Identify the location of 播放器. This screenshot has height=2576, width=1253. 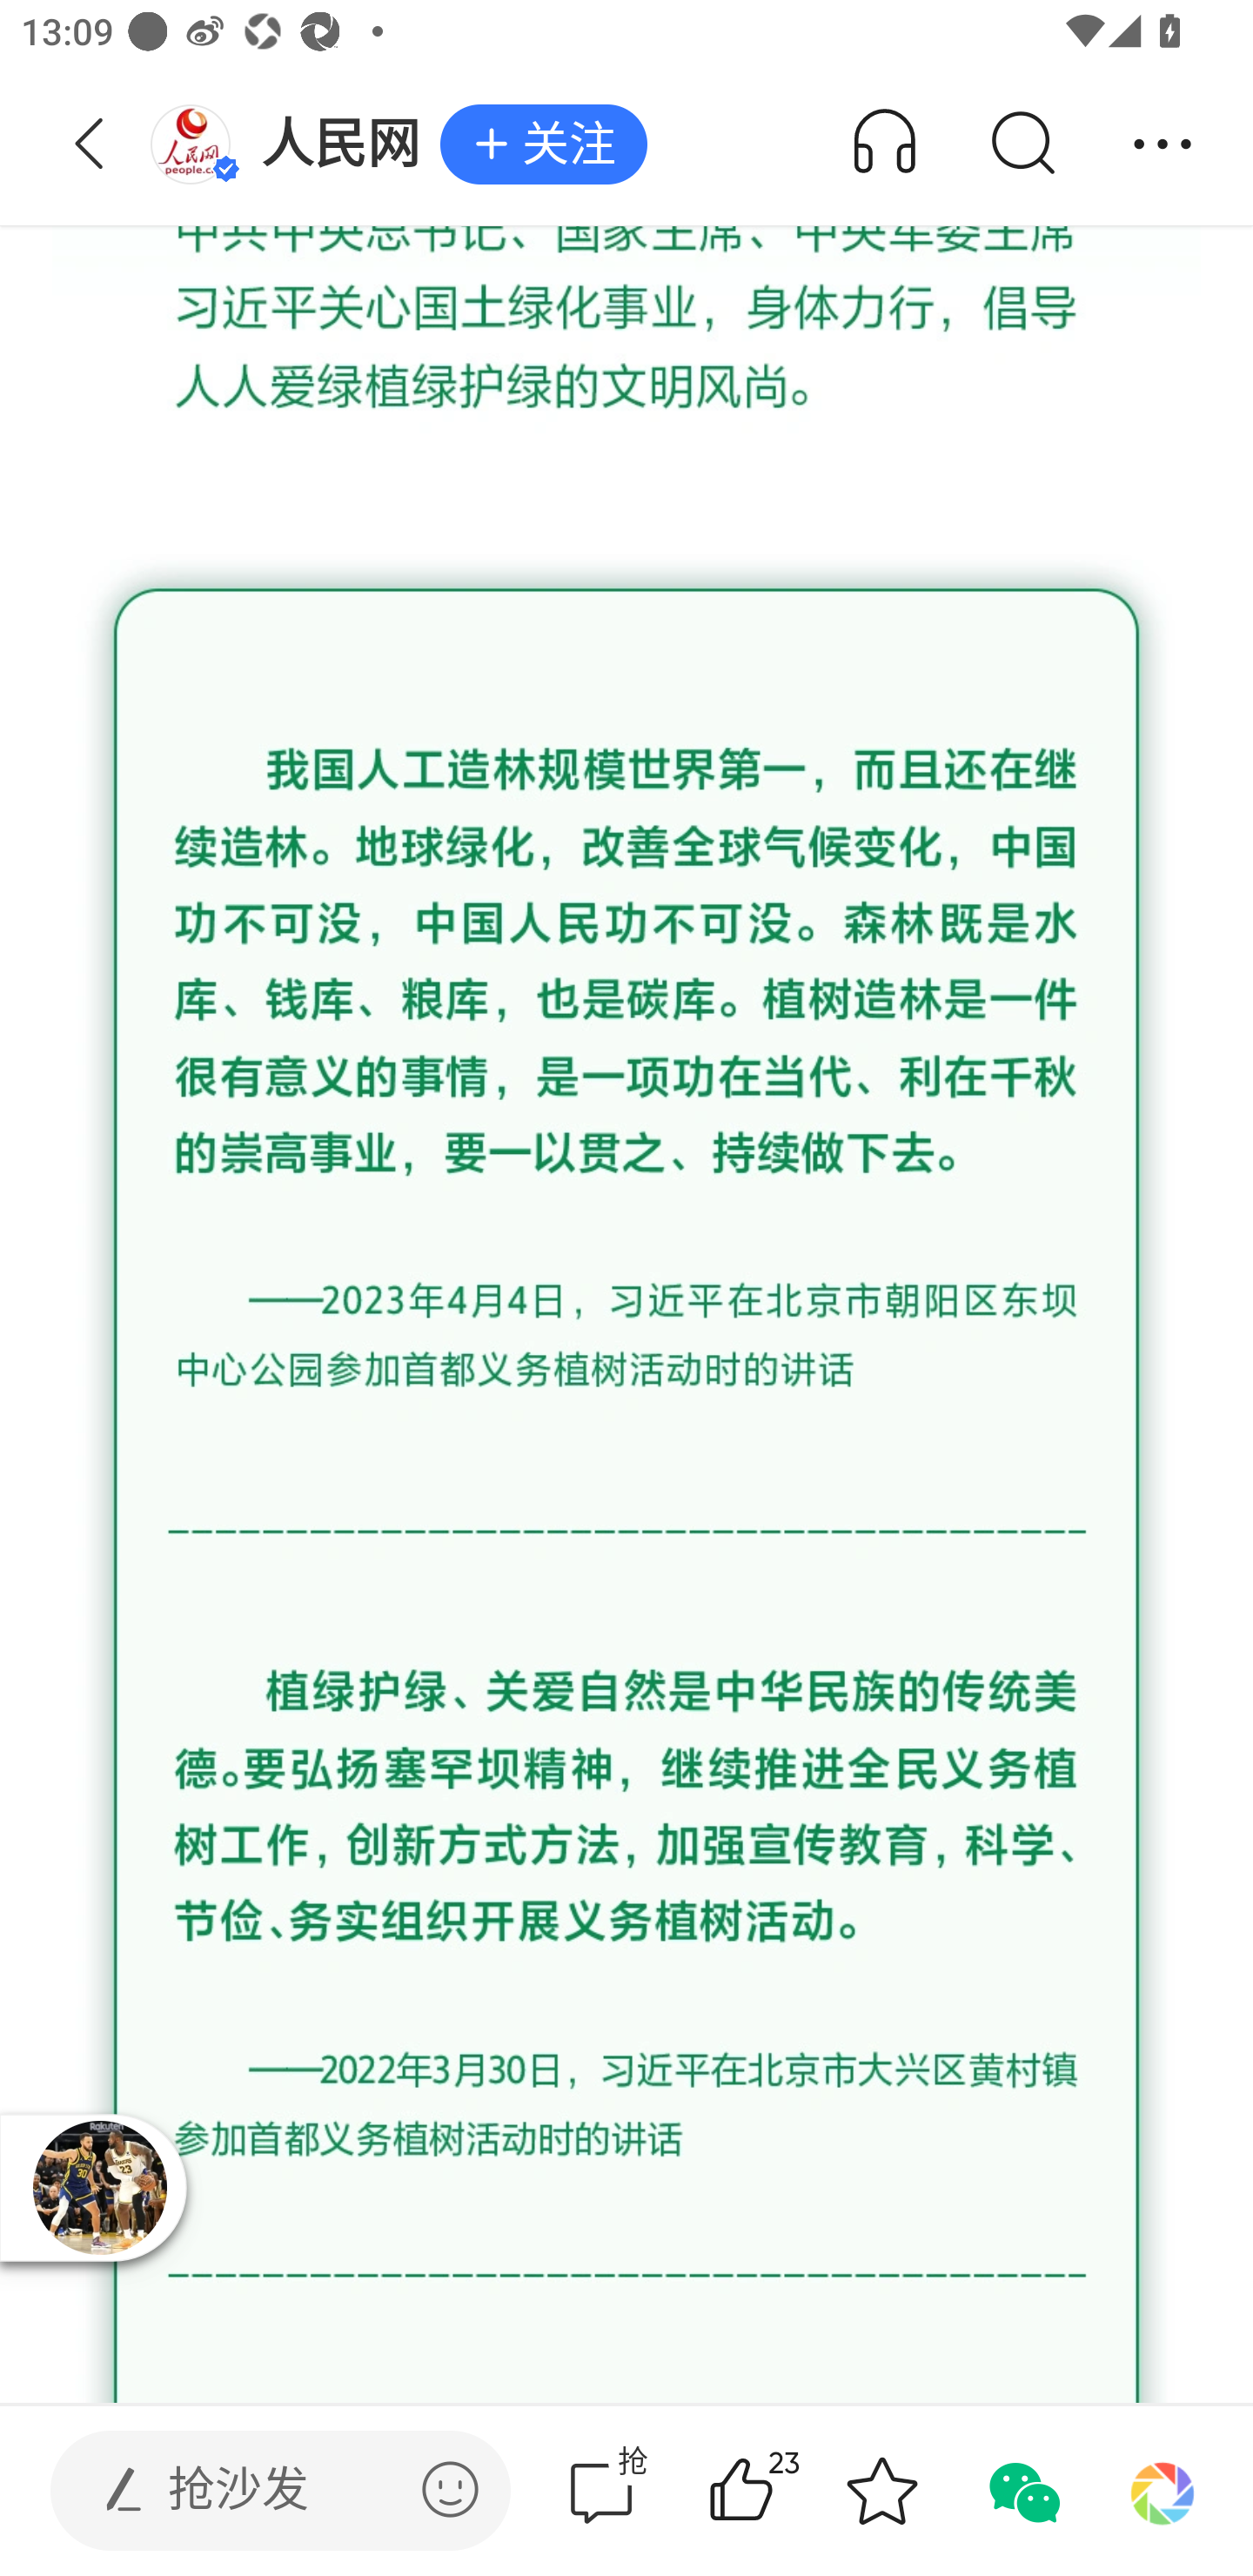
(99, 2187).